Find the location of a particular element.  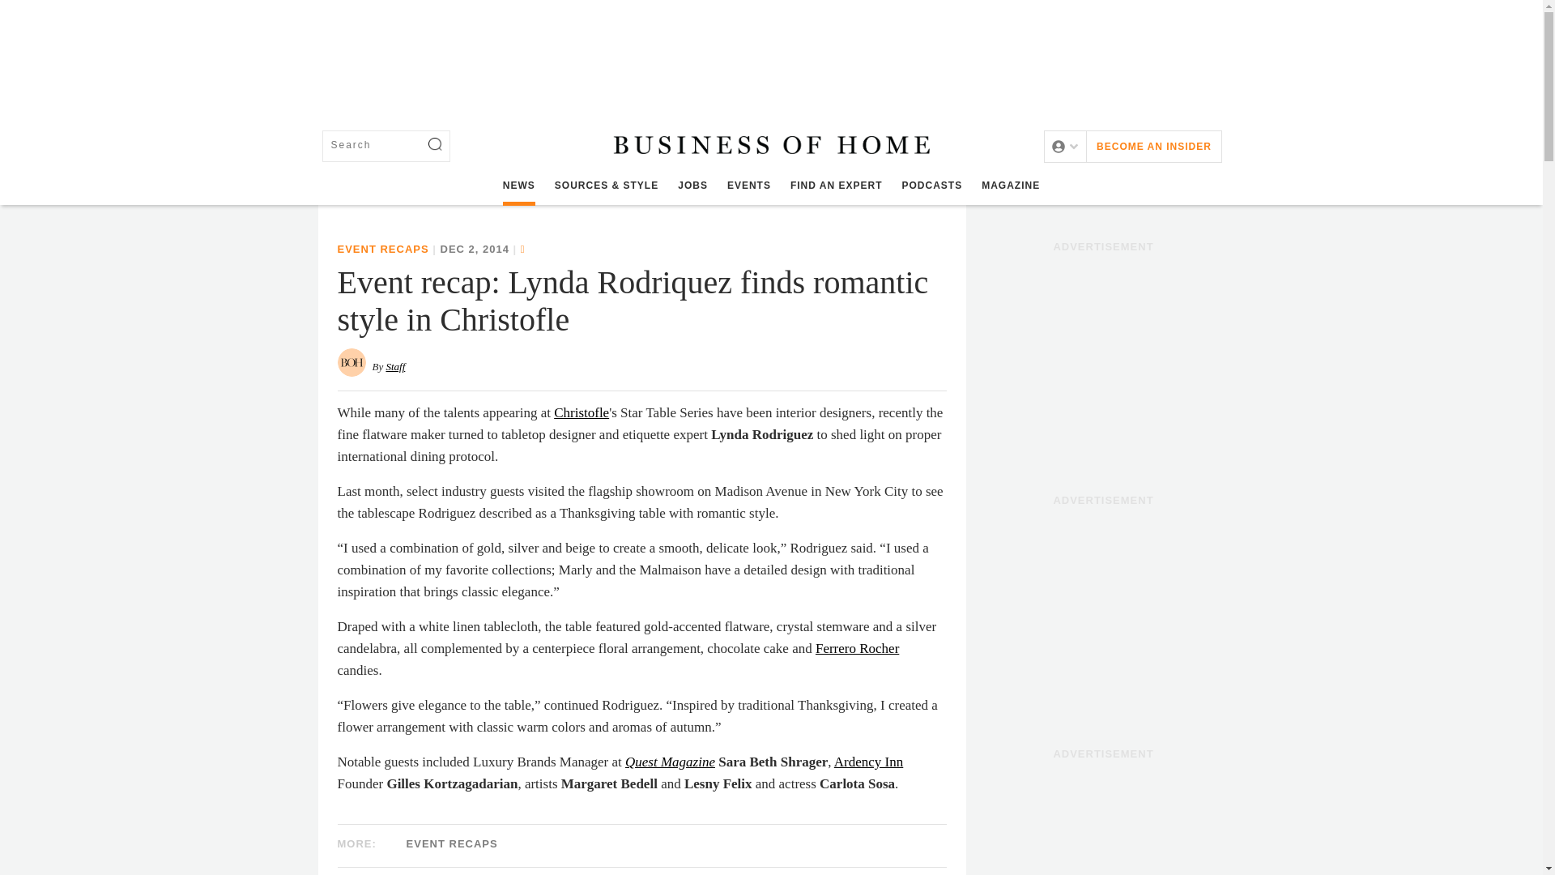

3rd party ad content is located at coordinates (1103, 822).